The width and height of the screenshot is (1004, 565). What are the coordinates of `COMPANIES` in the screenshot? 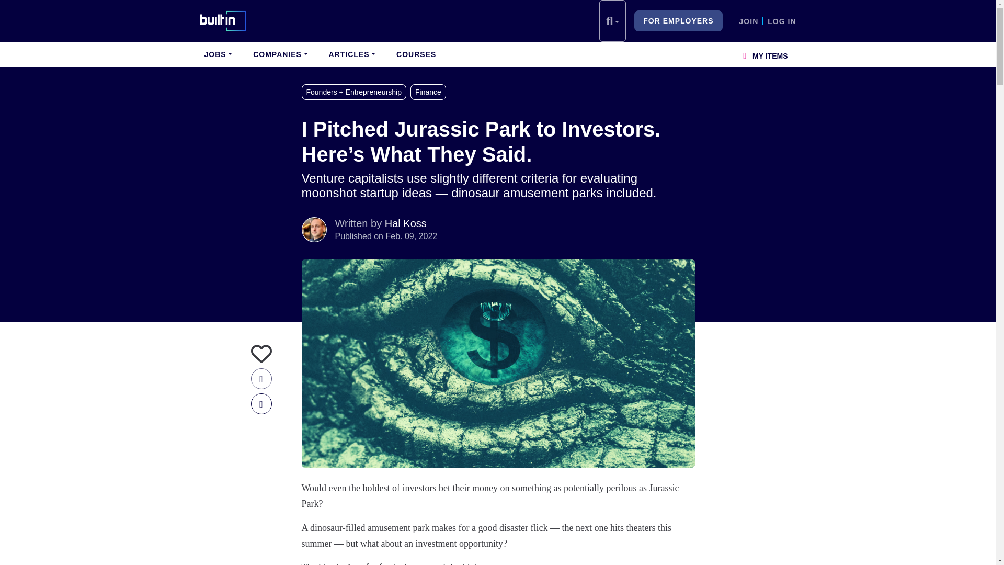 It's located at (280, 54).